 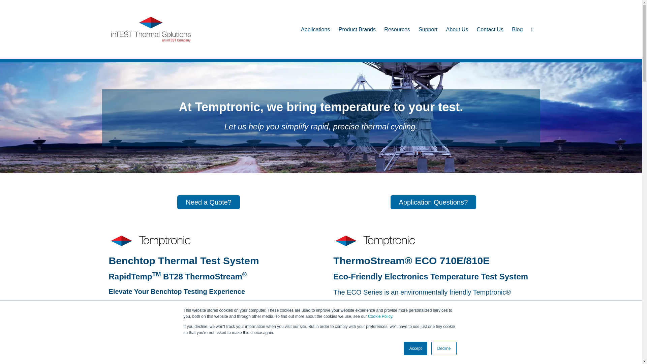 I want to click on ECO ThermoStream, so click(x=433, y=345).